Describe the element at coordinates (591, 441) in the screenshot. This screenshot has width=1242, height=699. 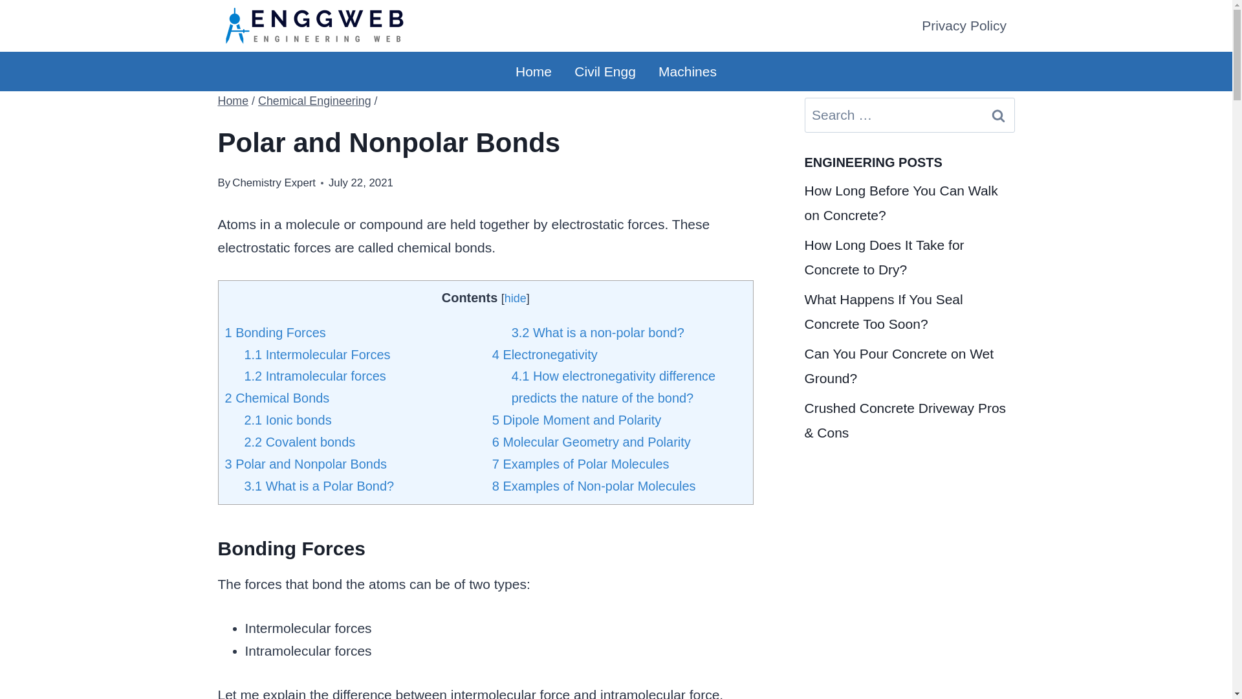
I see `6 Molecular Geometry and Polarity` at that location.